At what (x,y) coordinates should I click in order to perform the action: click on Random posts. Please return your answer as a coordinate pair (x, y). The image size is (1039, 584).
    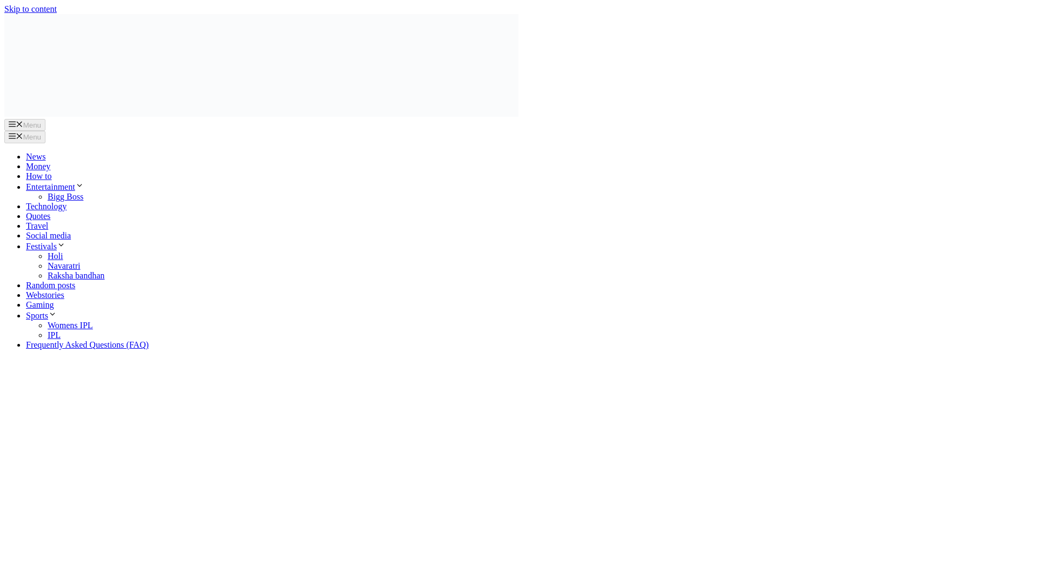
    Looking at the image, I should click on (50, 285).